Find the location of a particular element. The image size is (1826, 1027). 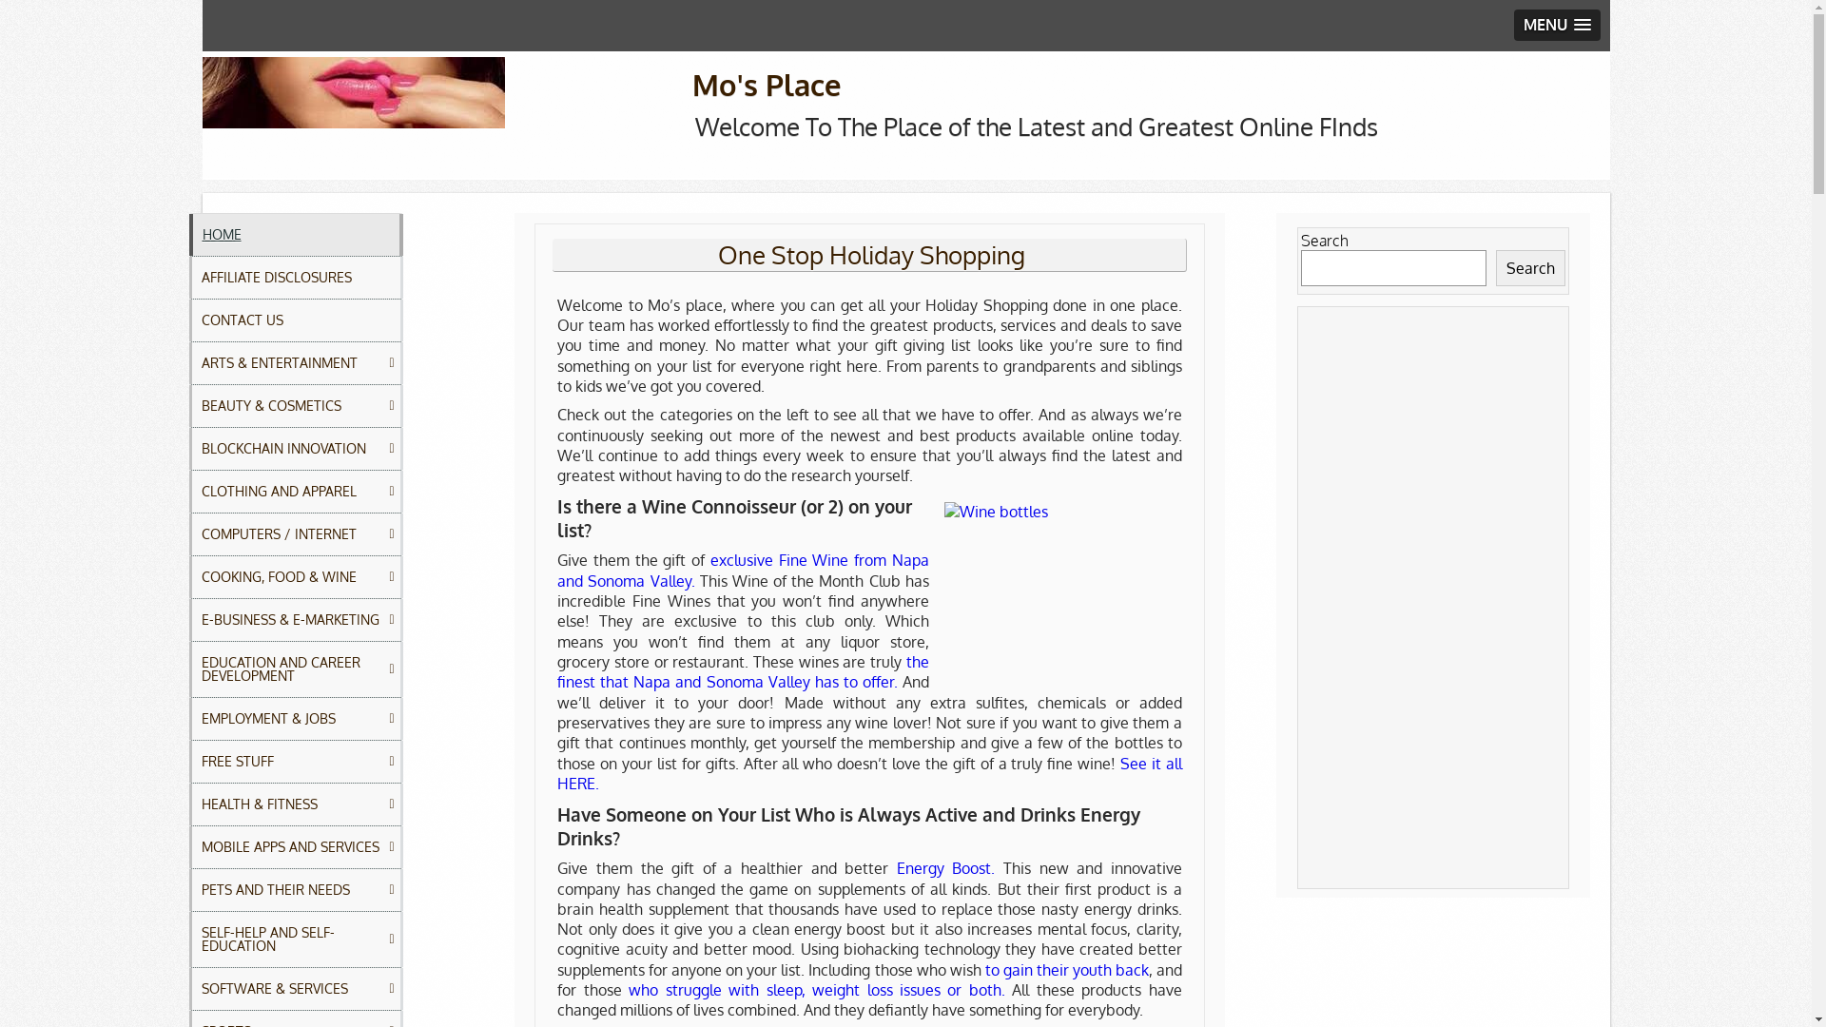

HOME is located at coordinates (295, 235).